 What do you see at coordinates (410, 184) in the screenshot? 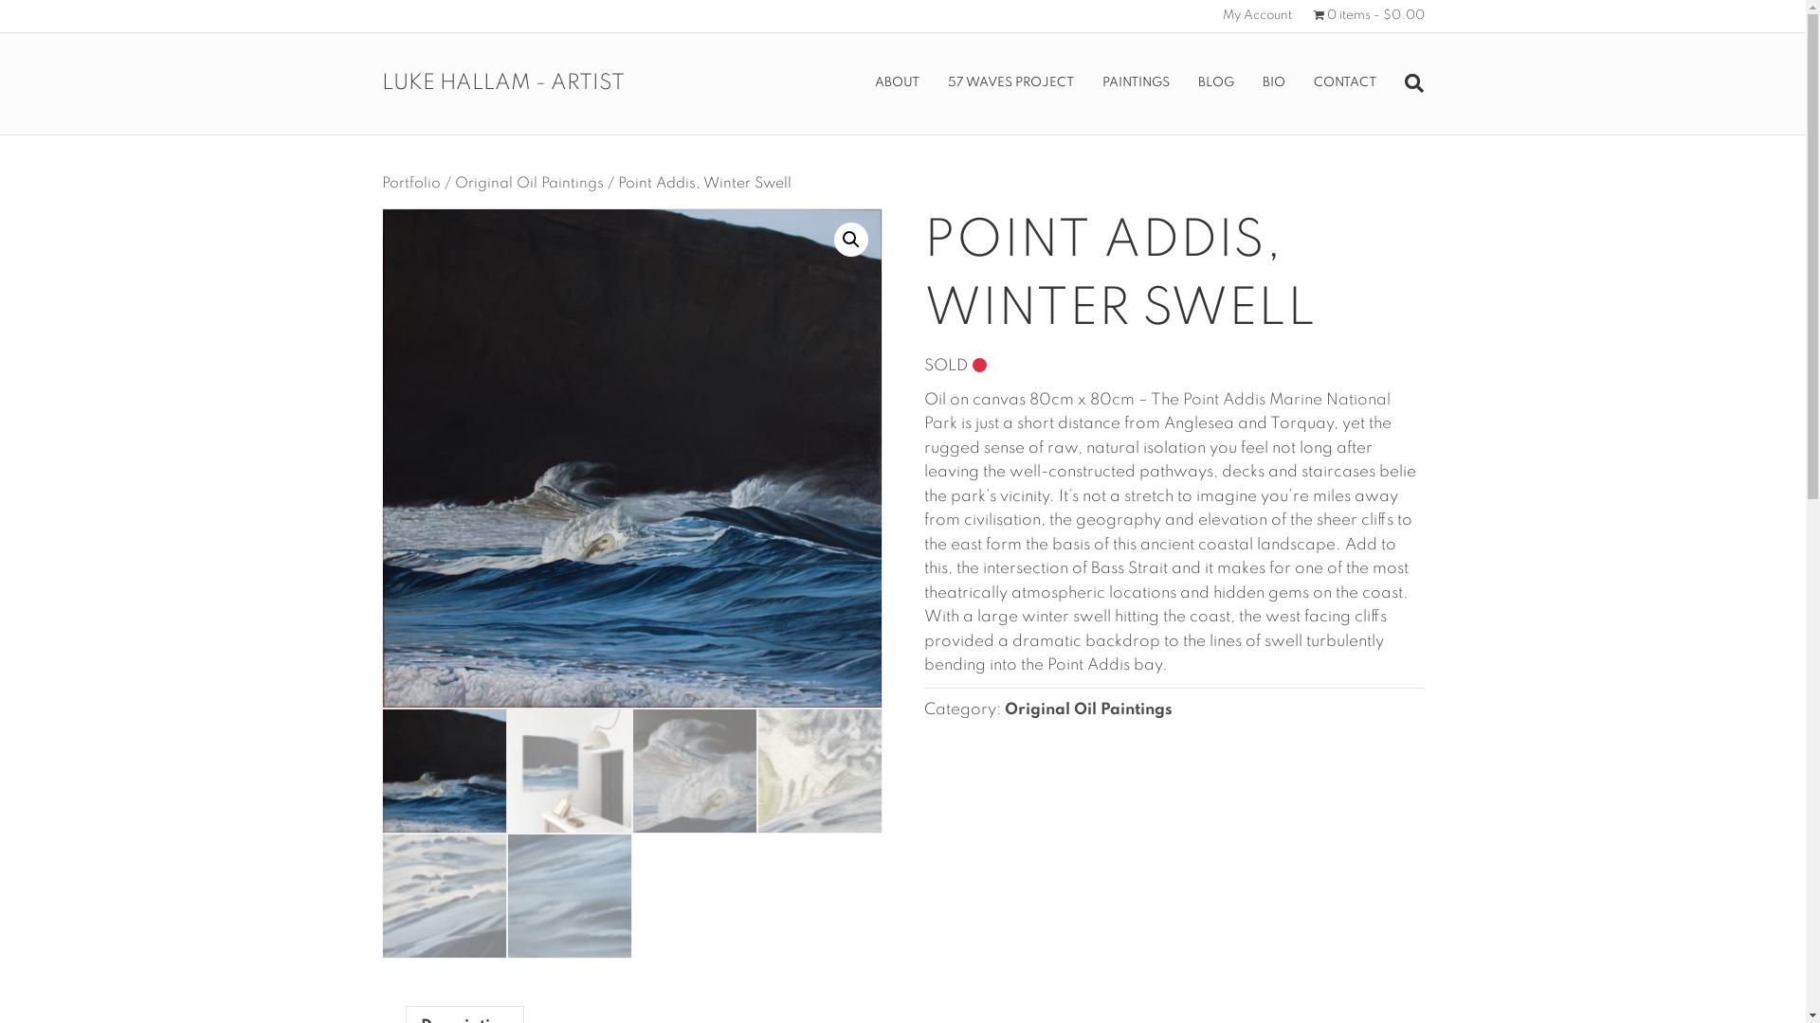
I see `Portfolio` at bounding box center [410, 184].